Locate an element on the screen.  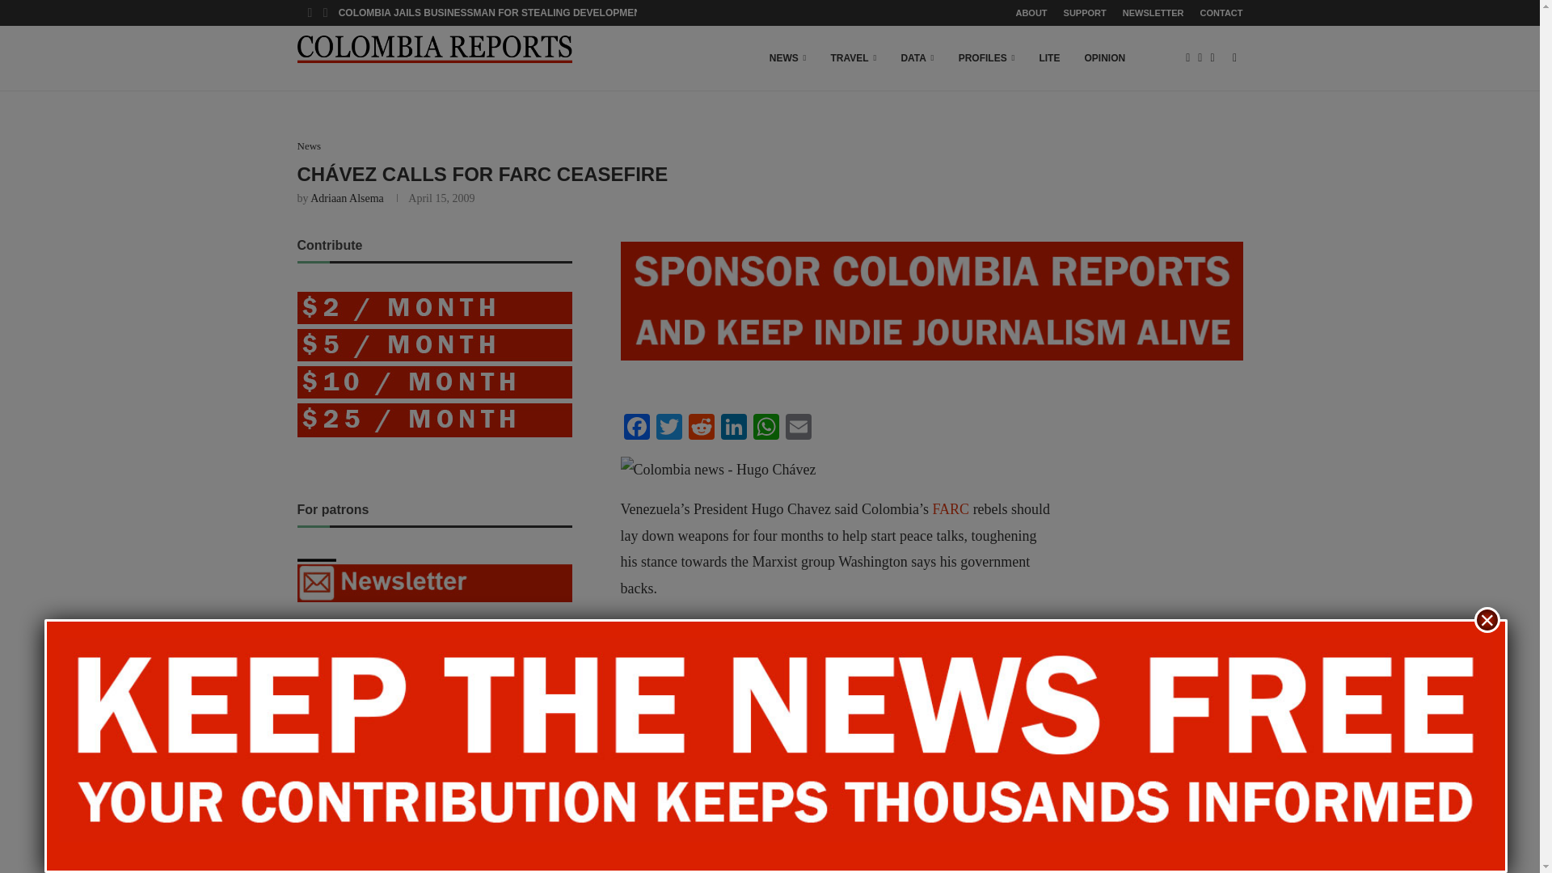
TRAVEL is located at coordinates (854, 58).